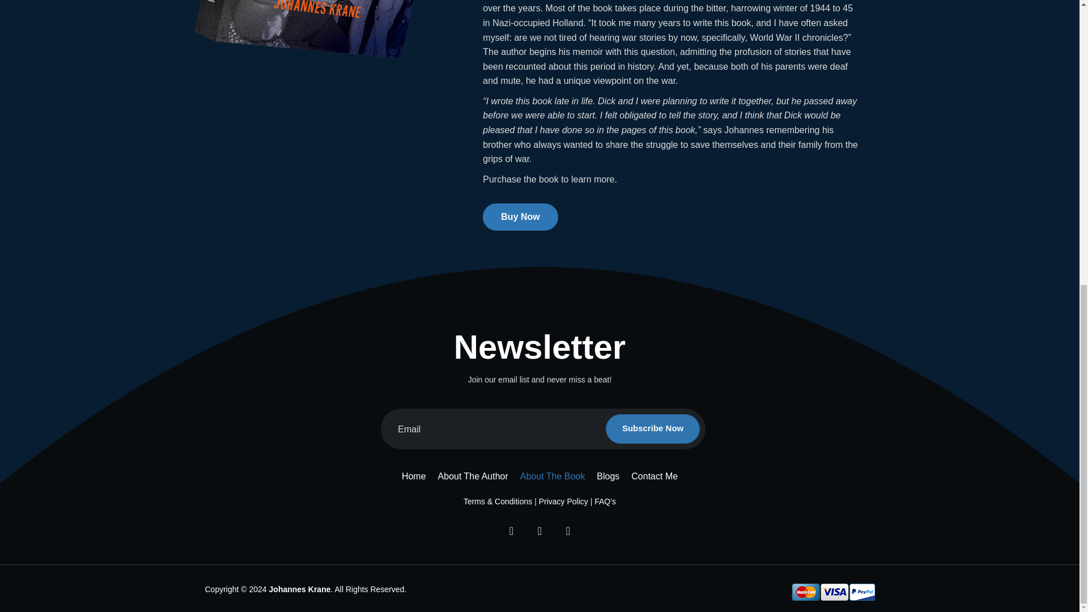  What do you see at coordinates (473, 477) in the screenshot?
I see `About The Author` at bounding box center [473, 477].